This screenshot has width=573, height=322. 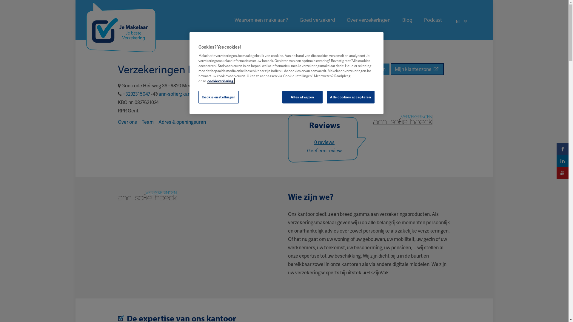 I want to click on Over verzekeringen, so click(x=369, y=20).